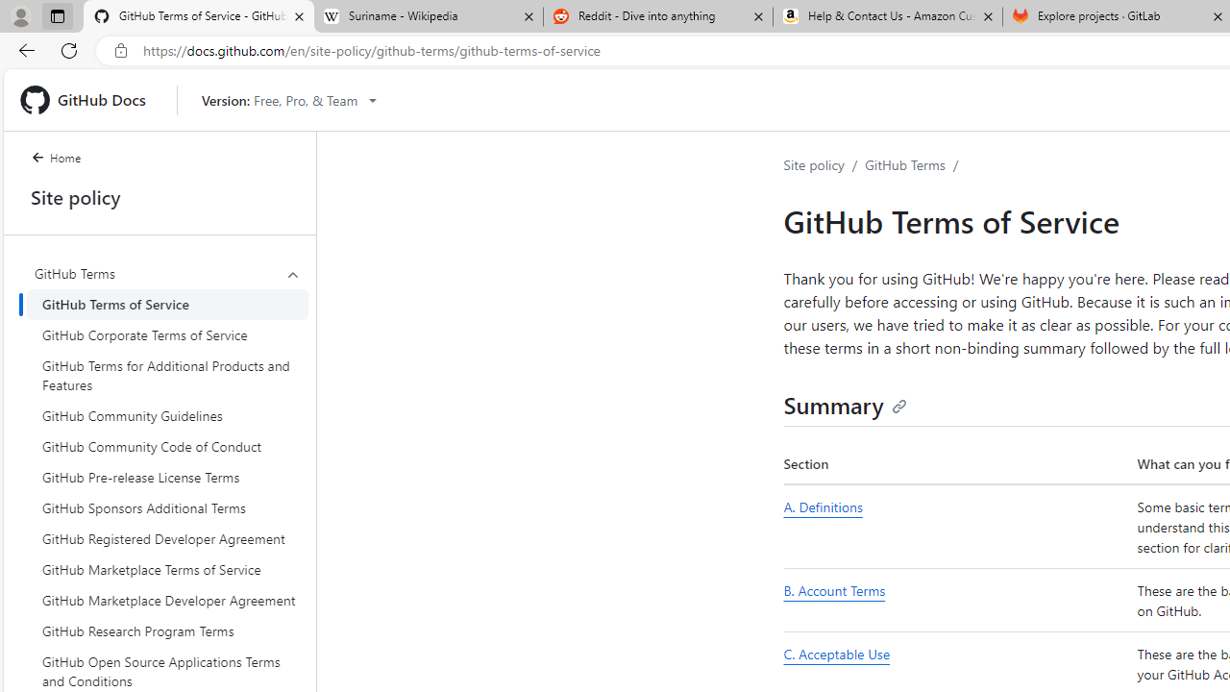 Image resolution: width=1230 pixels, height=692 pixels. Describe the element at coordinates (428, 17) in the screenshot. I see `Suriname - Wikipedia` at that location.